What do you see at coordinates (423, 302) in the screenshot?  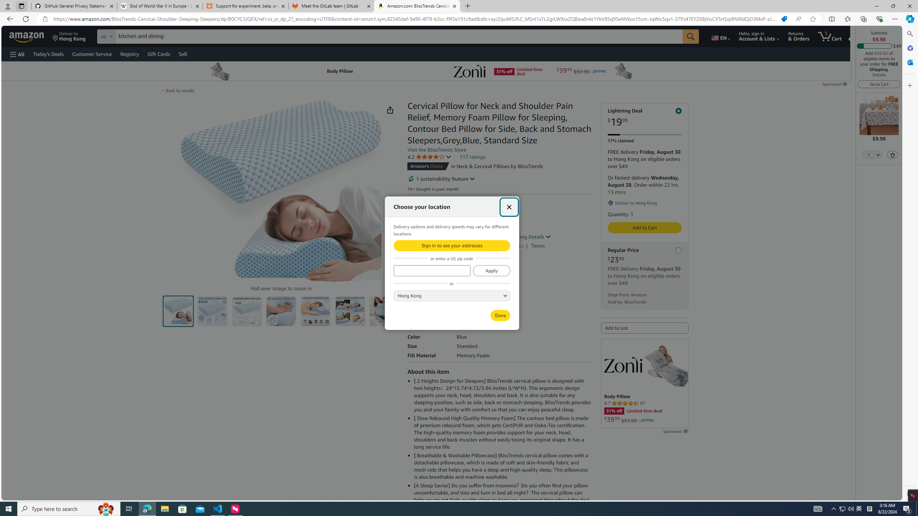 I see `Standard` at bounding box center [423, 302].